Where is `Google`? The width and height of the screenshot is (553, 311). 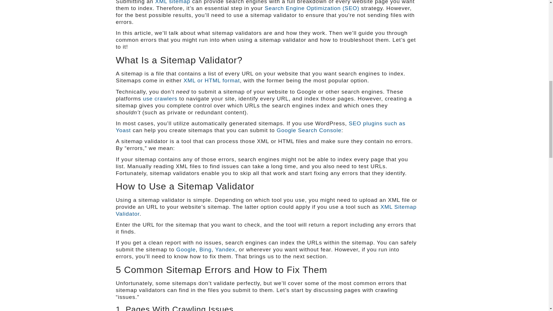 Google is located at coordinates (186, 249).